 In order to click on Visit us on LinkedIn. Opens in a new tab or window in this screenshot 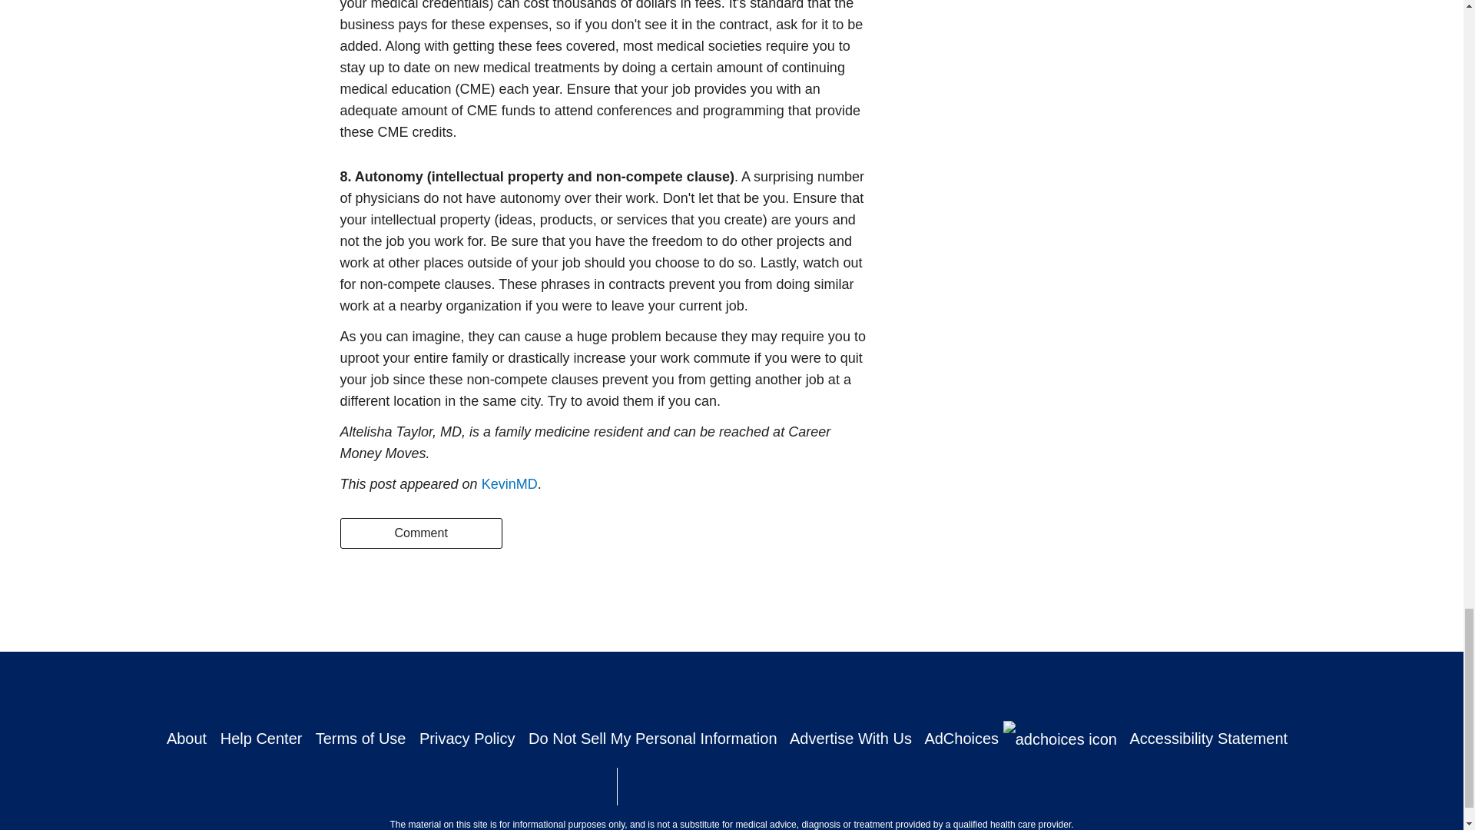, I will do `click(758, 689)`.